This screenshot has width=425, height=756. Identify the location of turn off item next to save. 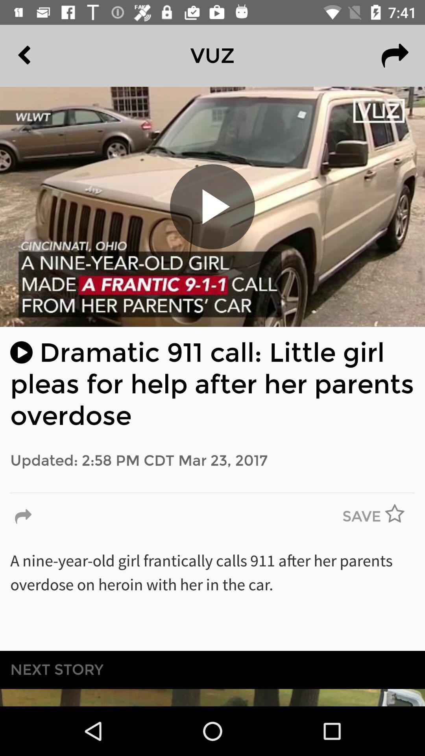
(23, 517).